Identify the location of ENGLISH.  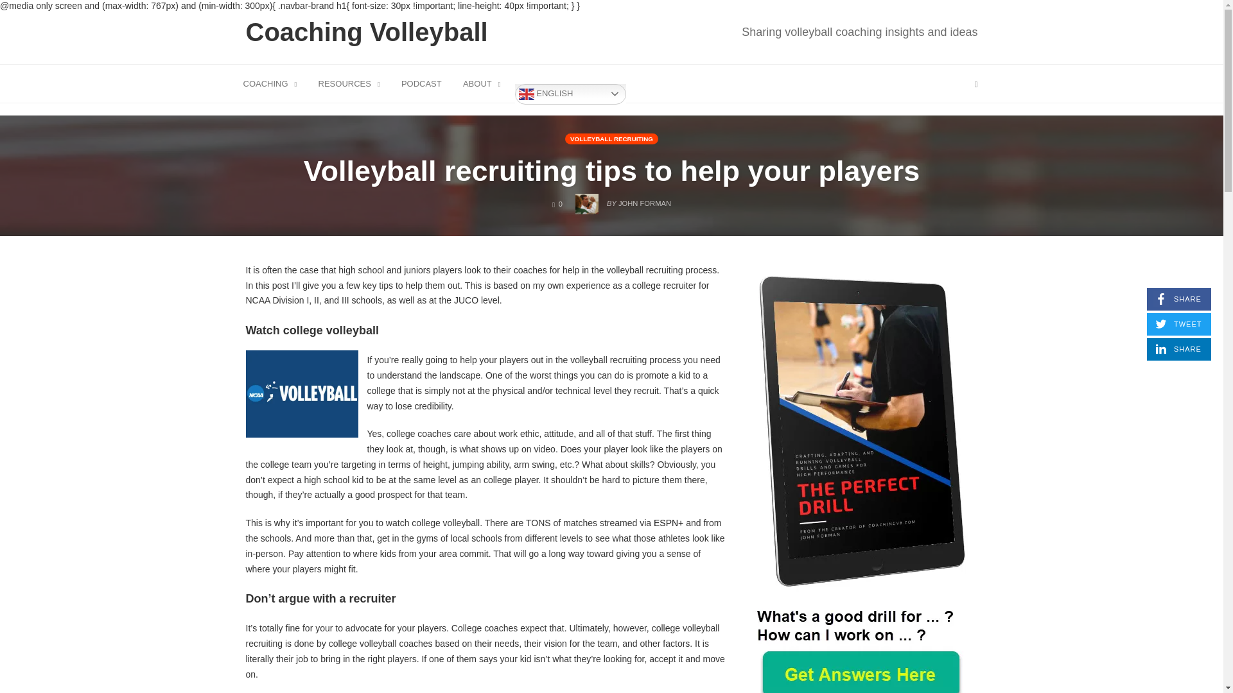
(1178, 349).